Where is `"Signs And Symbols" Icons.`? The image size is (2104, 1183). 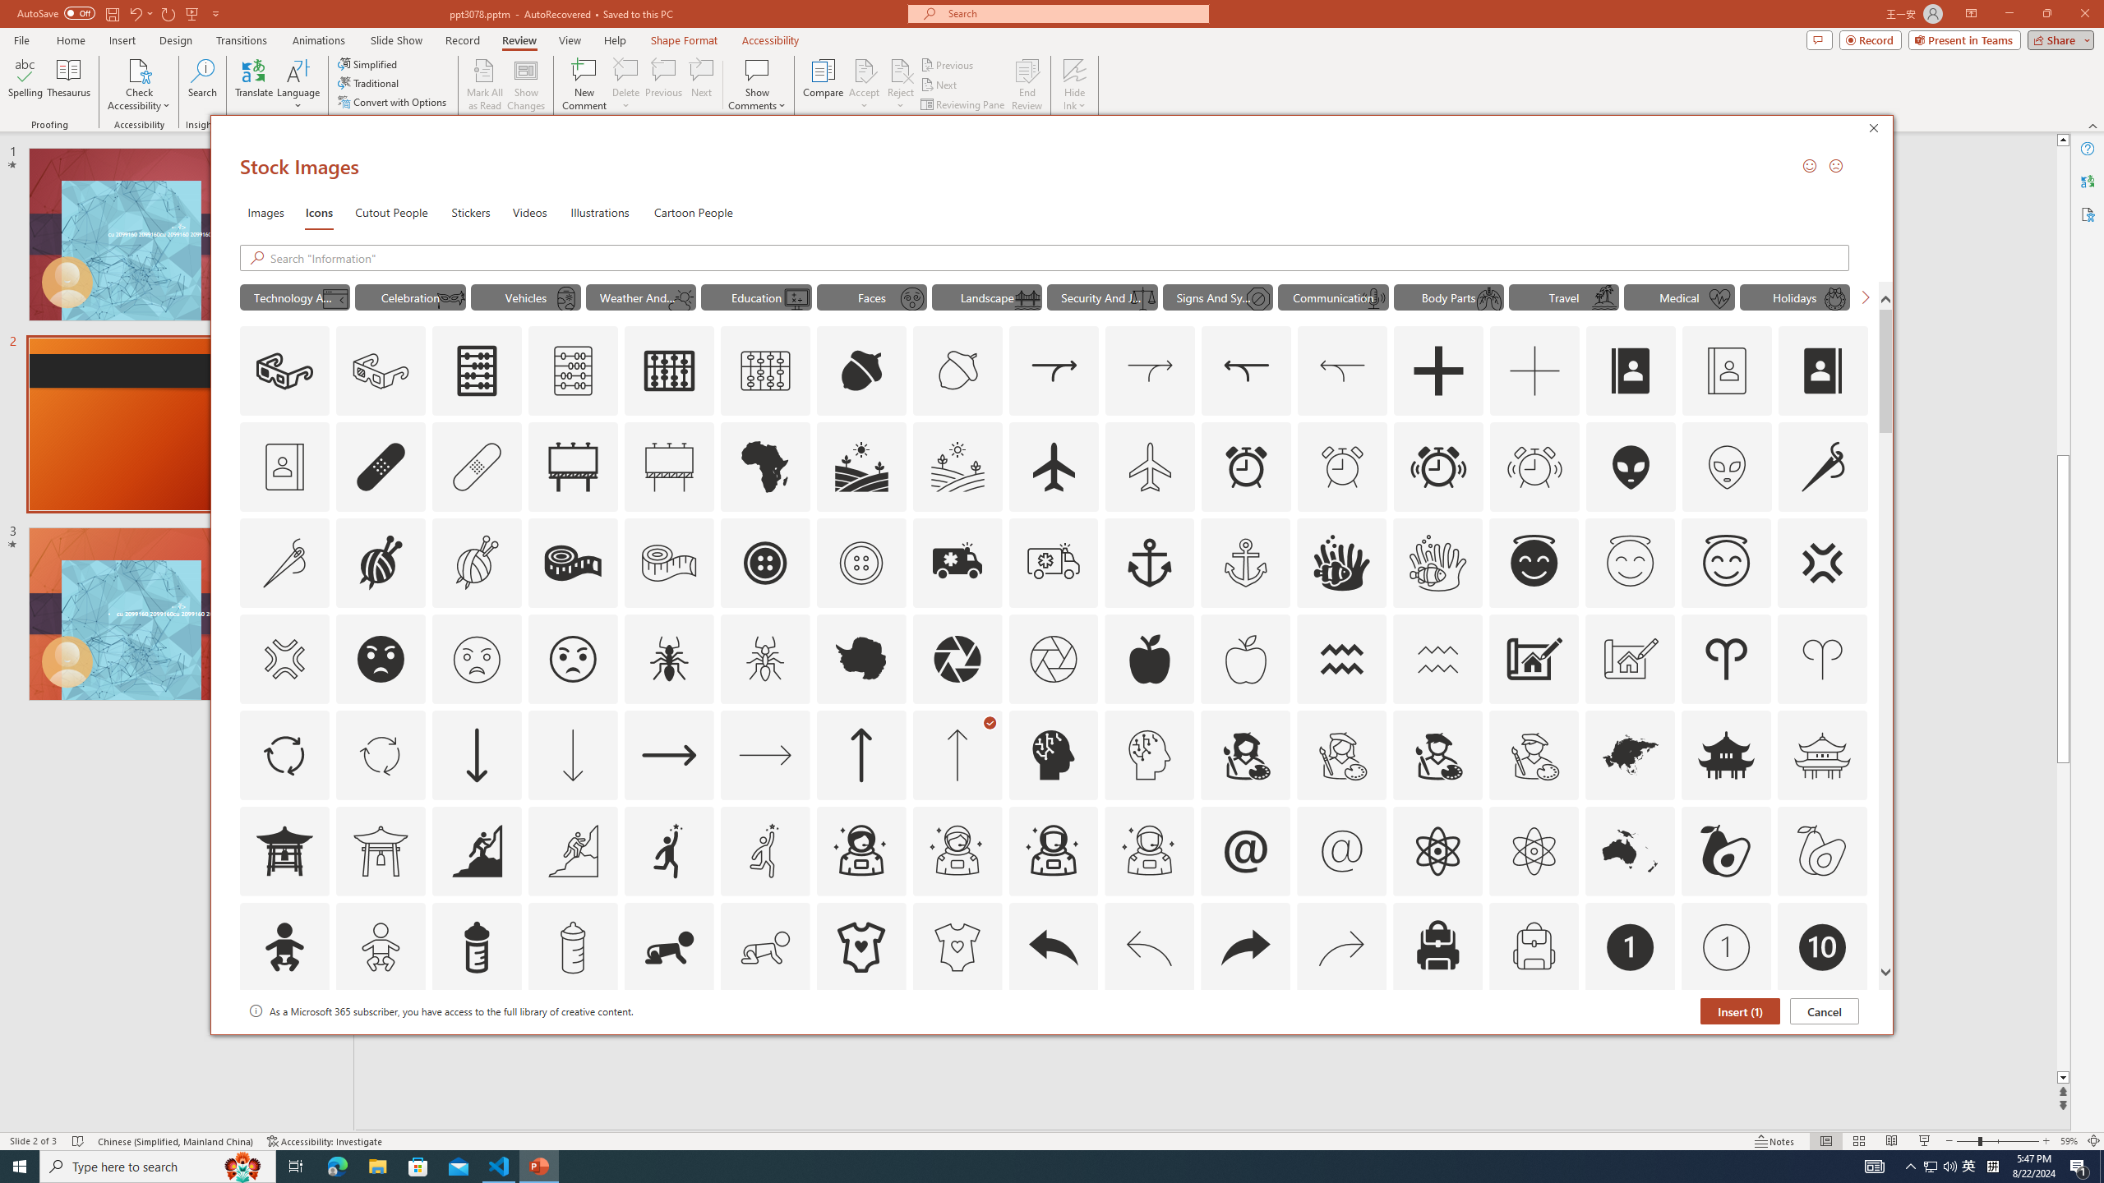 "Signs And Symbols" Icons. is located at coordinates (1218, 297).